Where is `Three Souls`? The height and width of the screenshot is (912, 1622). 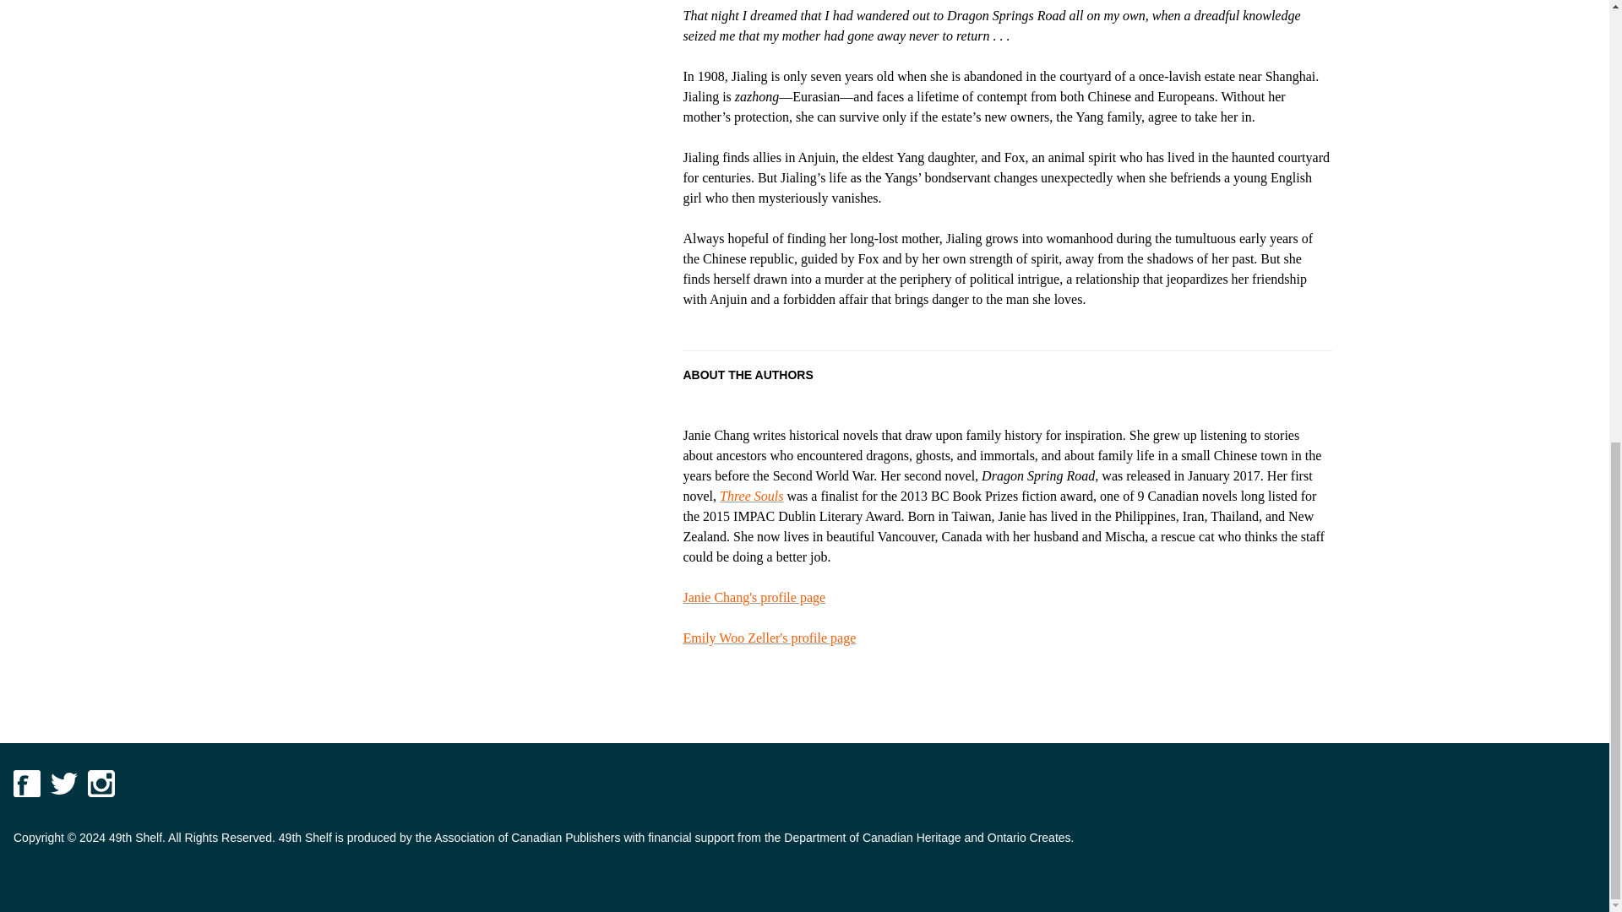 Three Souls is located at coordinates (752, 496).